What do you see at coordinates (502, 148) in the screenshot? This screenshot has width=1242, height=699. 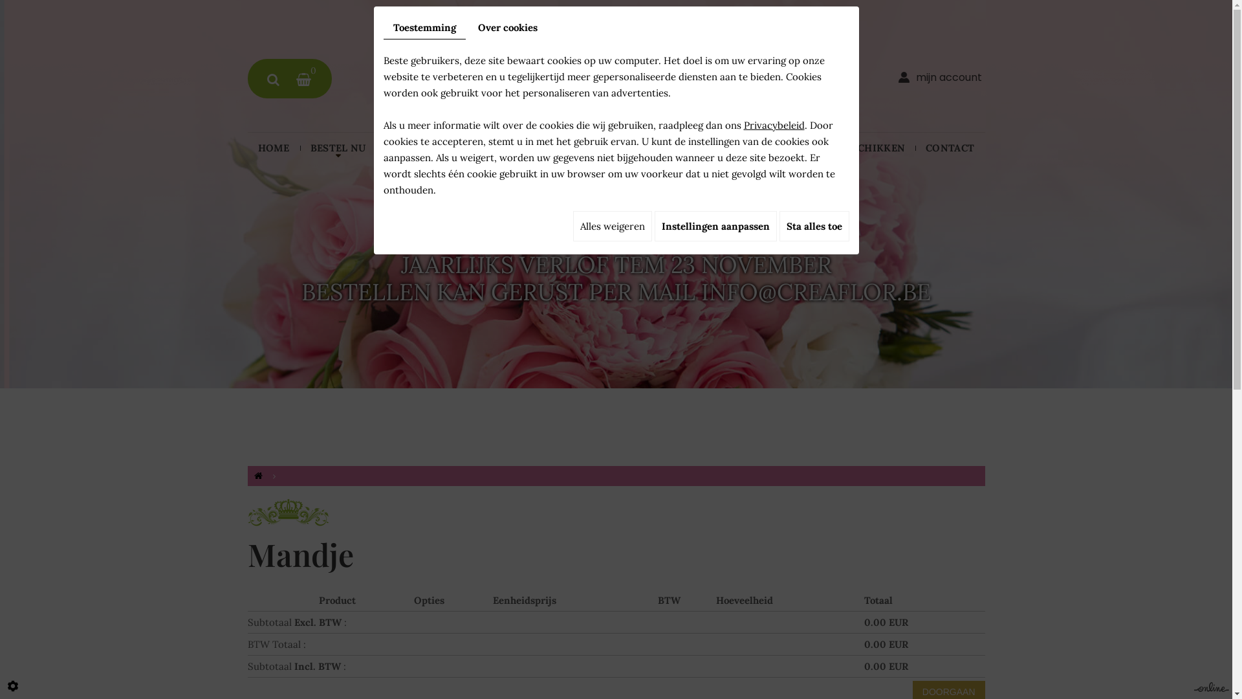 I see `BRUIDSWERK` at bounding box center [502, 148].